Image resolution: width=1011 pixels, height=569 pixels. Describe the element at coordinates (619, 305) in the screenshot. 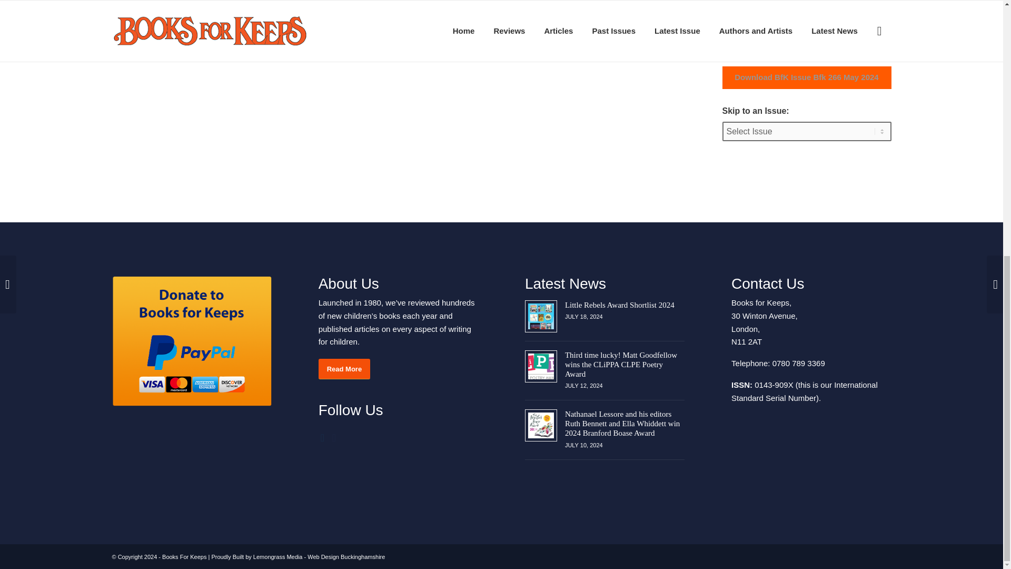

I see `Little Rebels Award Shortlist 2024` at that location.